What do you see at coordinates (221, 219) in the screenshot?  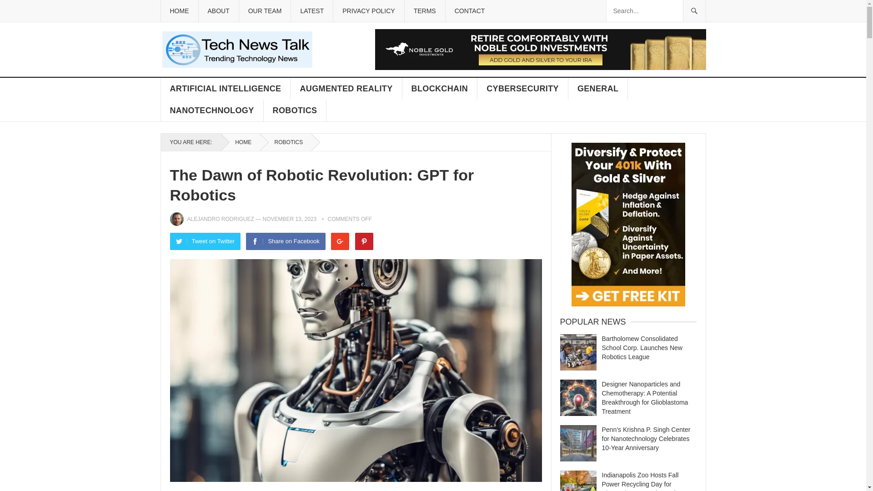 I see `ALEJANDRO RODRIGUEZ` at bounding box center [221, 219].